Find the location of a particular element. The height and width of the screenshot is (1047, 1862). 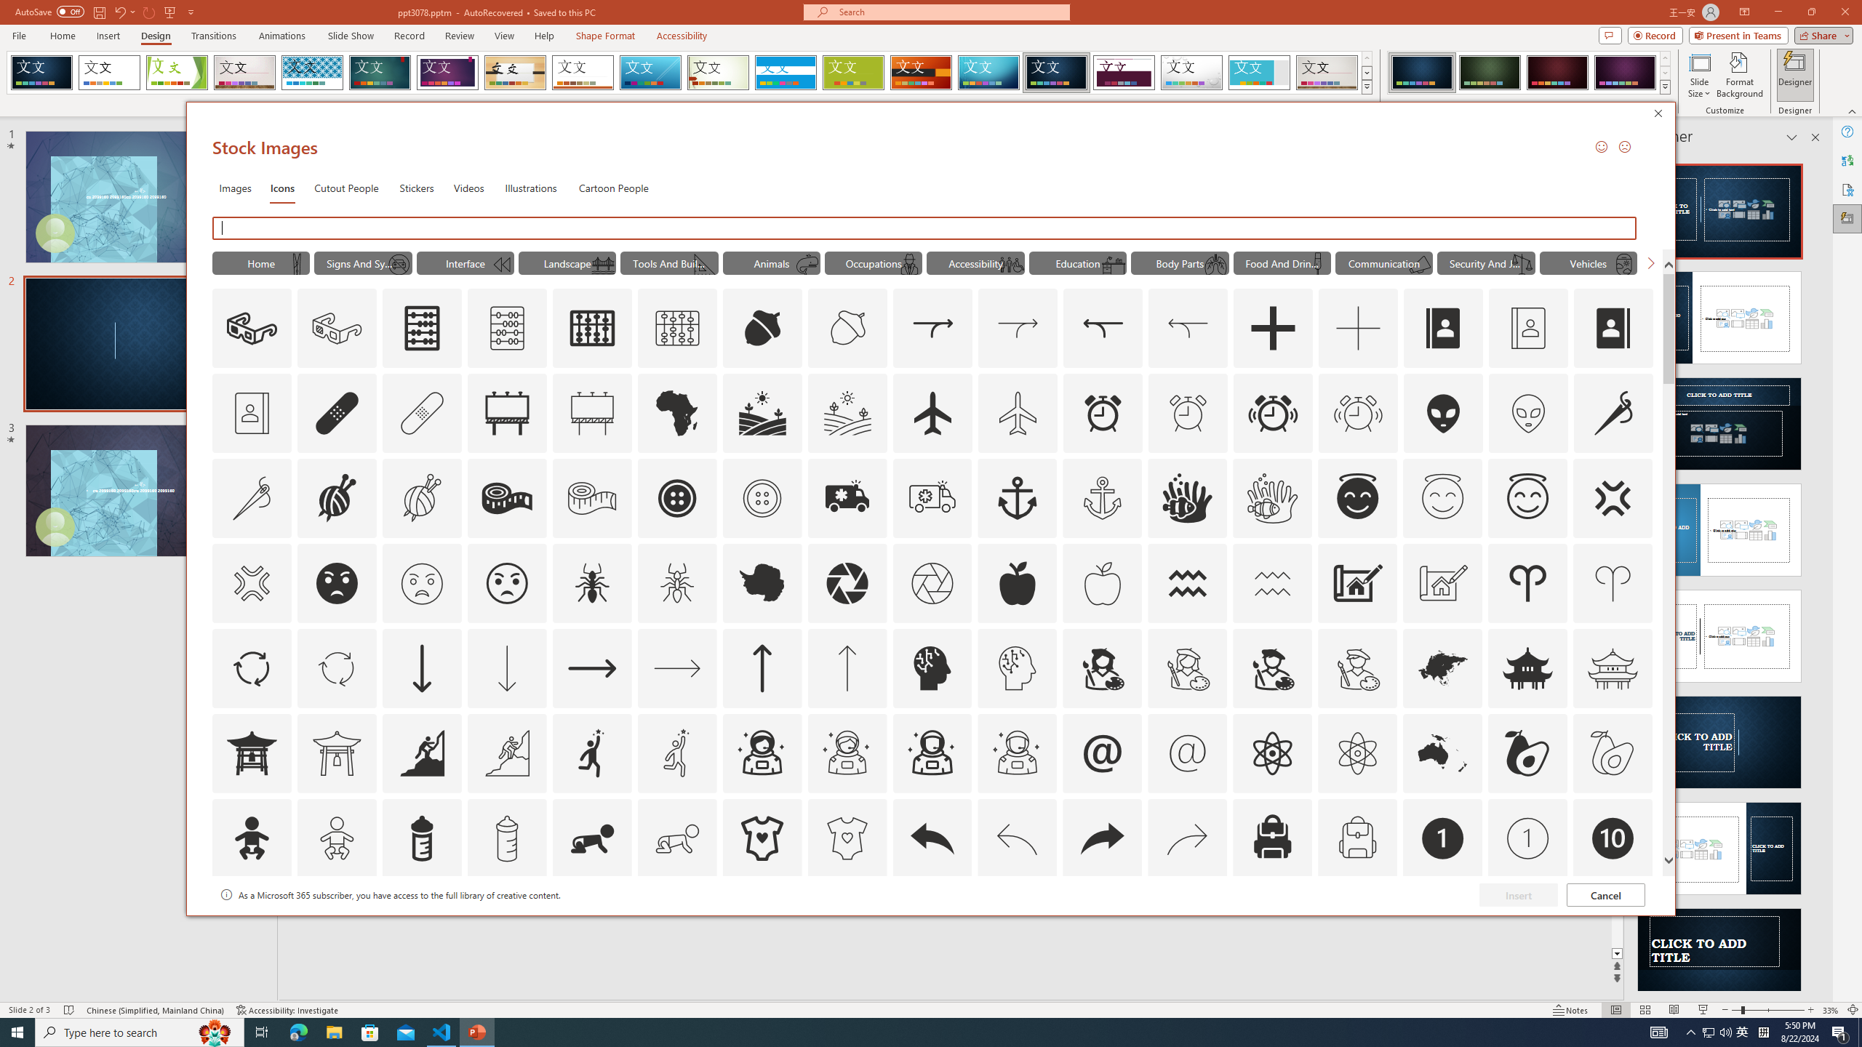

AutomationID: Icons_AddressBook_LTR is located at coordinates (1443, 329).